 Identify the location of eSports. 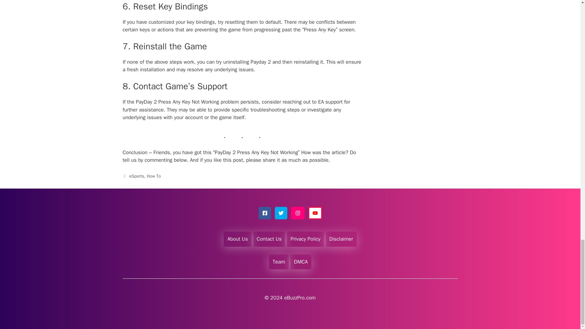
(136, 176).